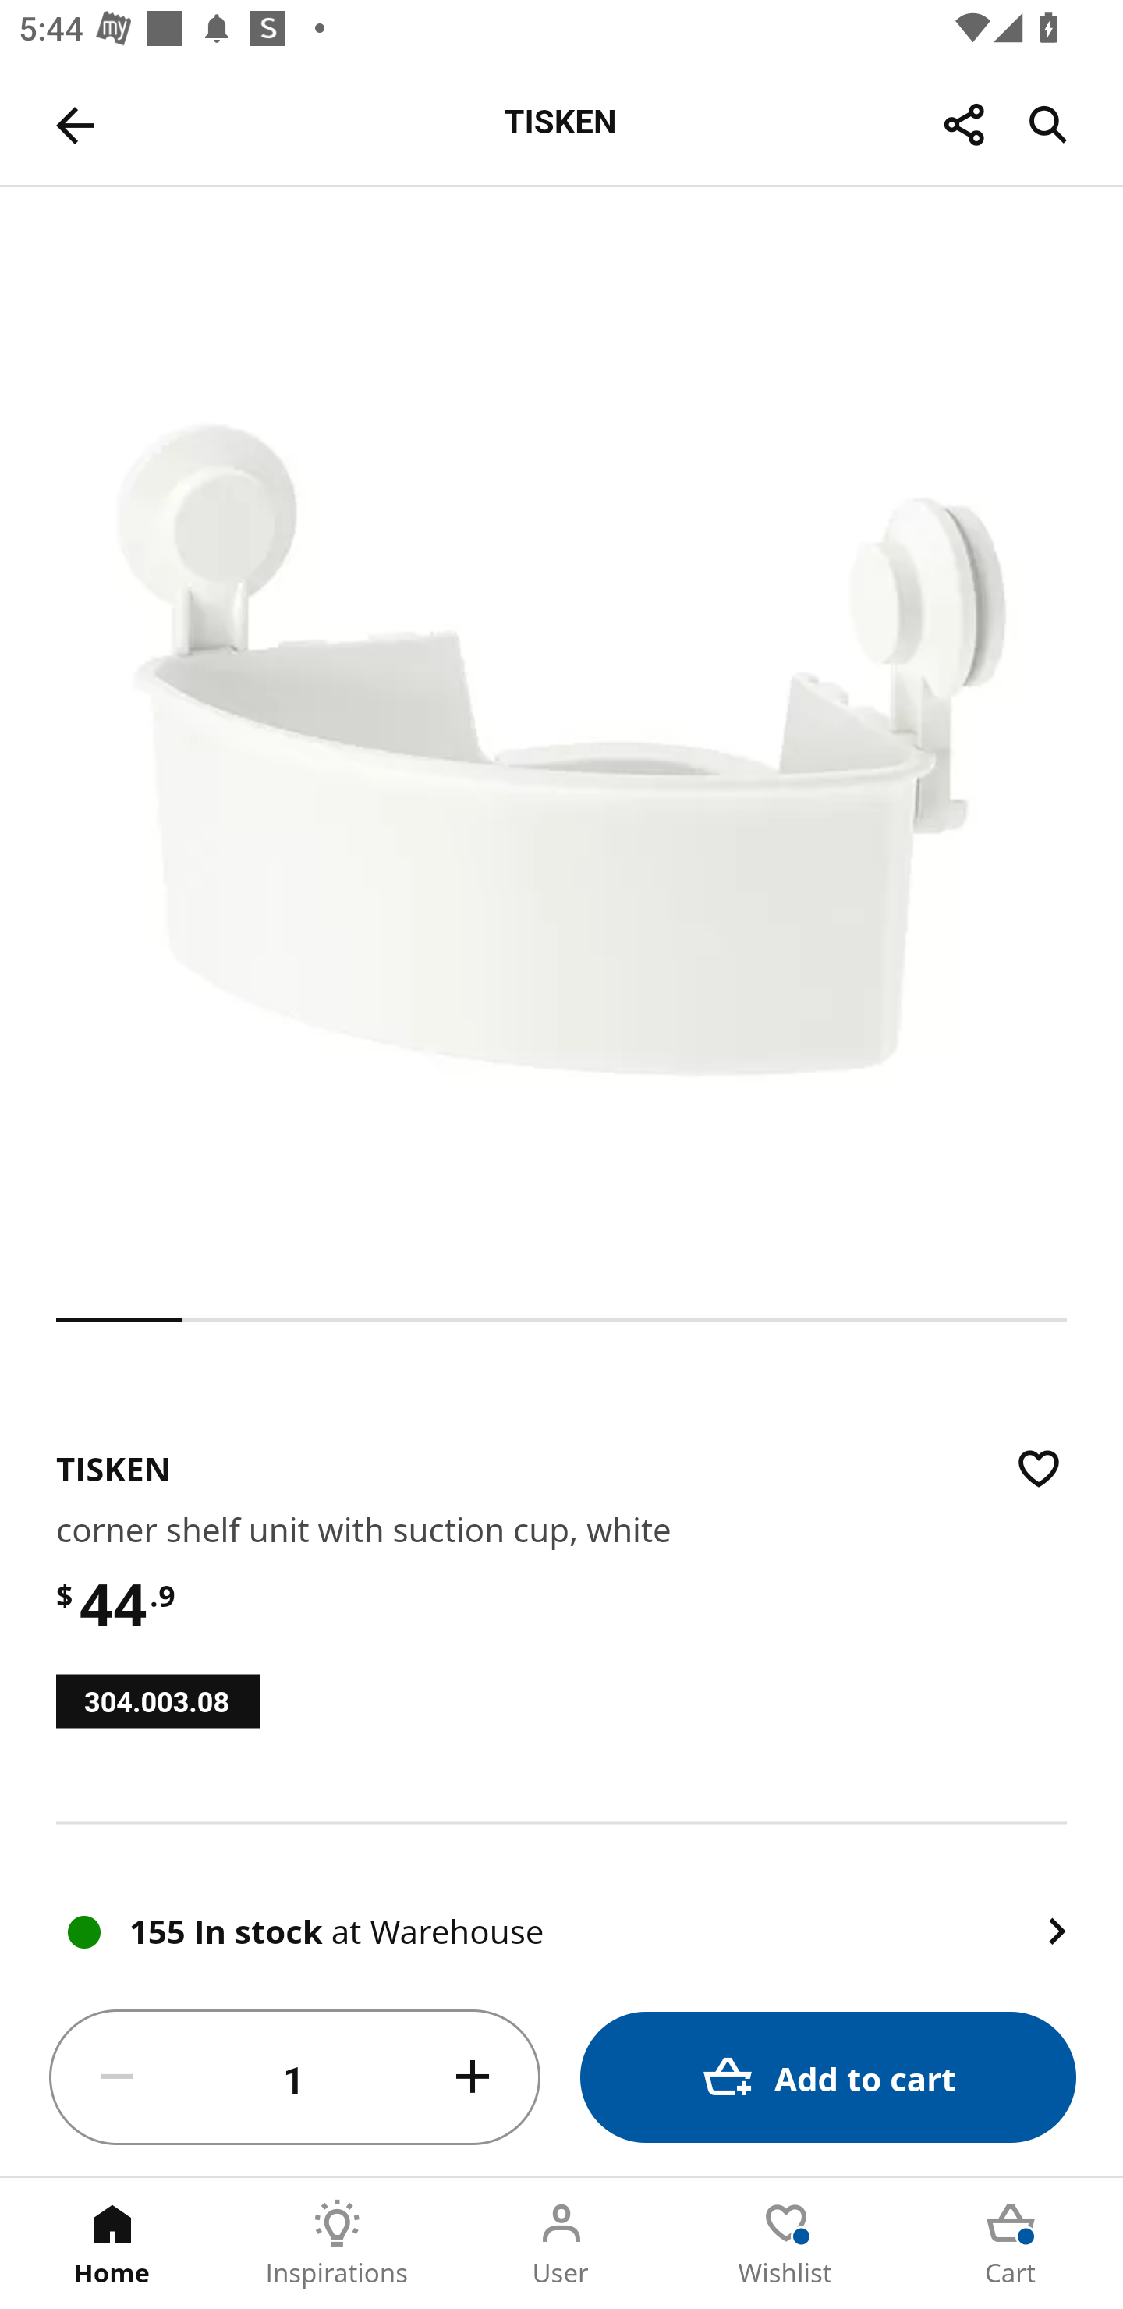 The width and height of the screenshot is (1123, 2309). Describe the element at coordinates (337, 2243) in the screenshot. I see `Inspirations
Tab 2 of 5` at that location.